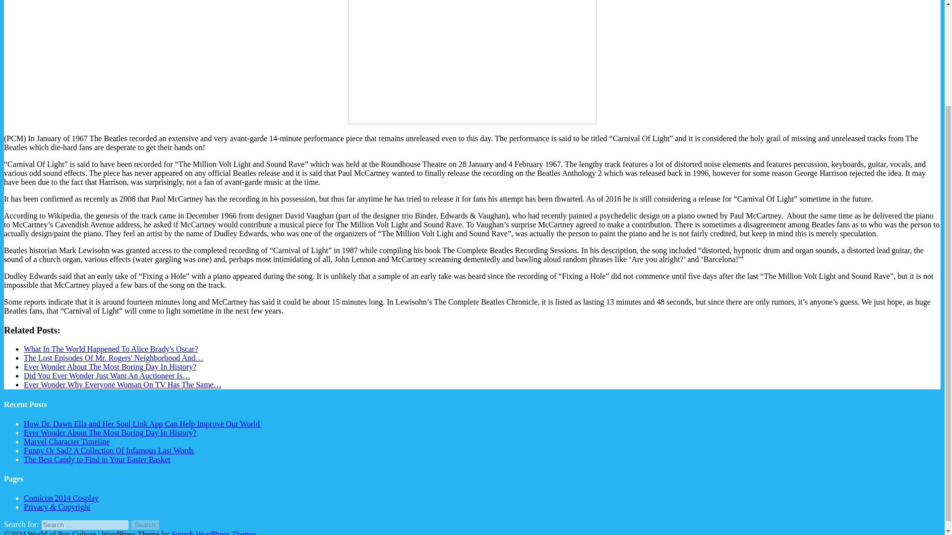  Describe the element at coordinates (111, 349) in the screenshot. I see `What In The World Happened To Alice Brady's Oscar?` at that location.